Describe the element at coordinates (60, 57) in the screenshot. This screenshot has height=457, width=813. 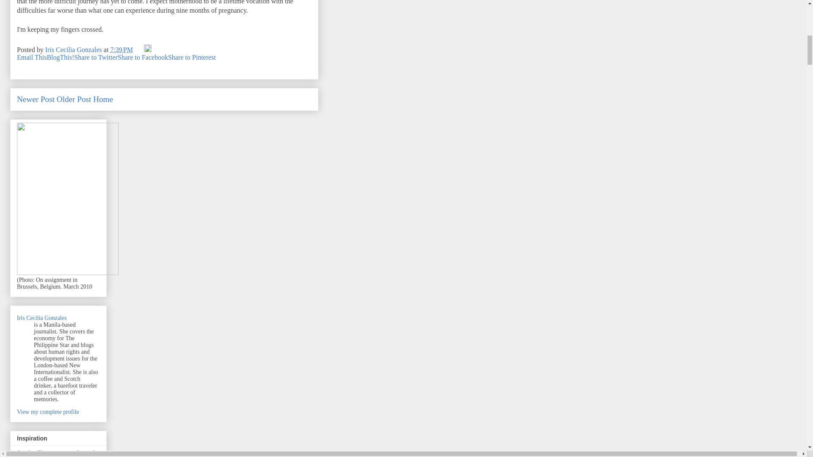
I see `BlogThis!` at that location.